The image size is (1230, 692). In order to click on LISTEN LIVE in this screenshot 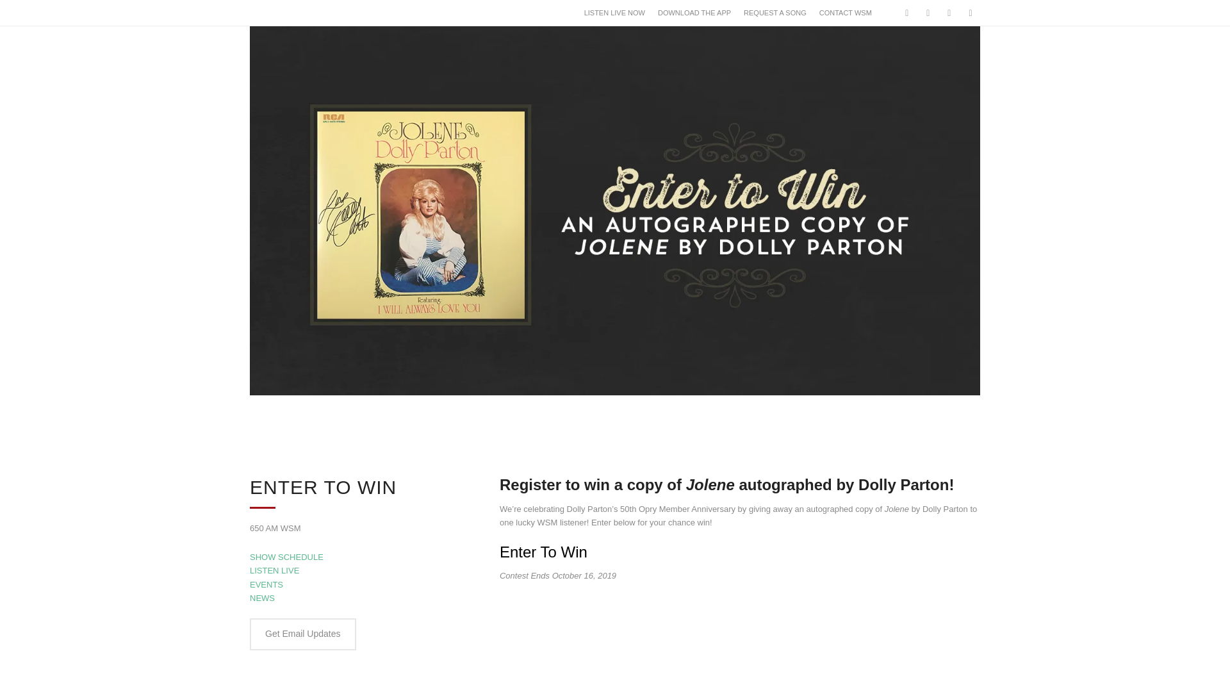, I will do `click(274, 570)`.